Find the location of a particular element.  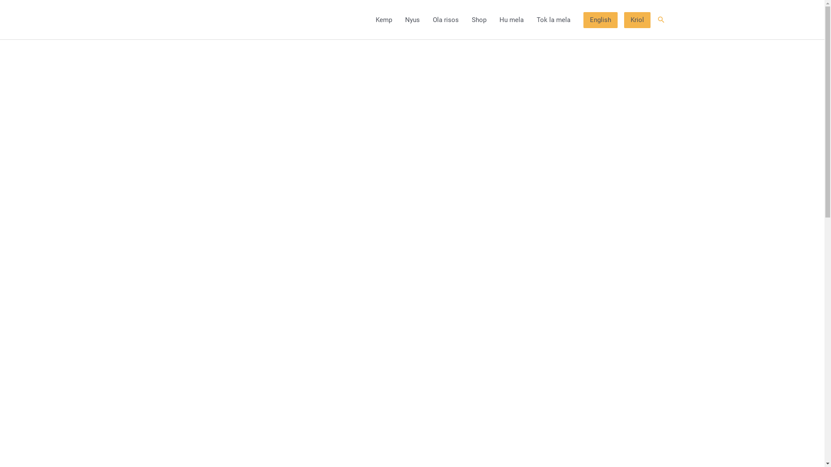

Shop is located at coordinates (479, 20).